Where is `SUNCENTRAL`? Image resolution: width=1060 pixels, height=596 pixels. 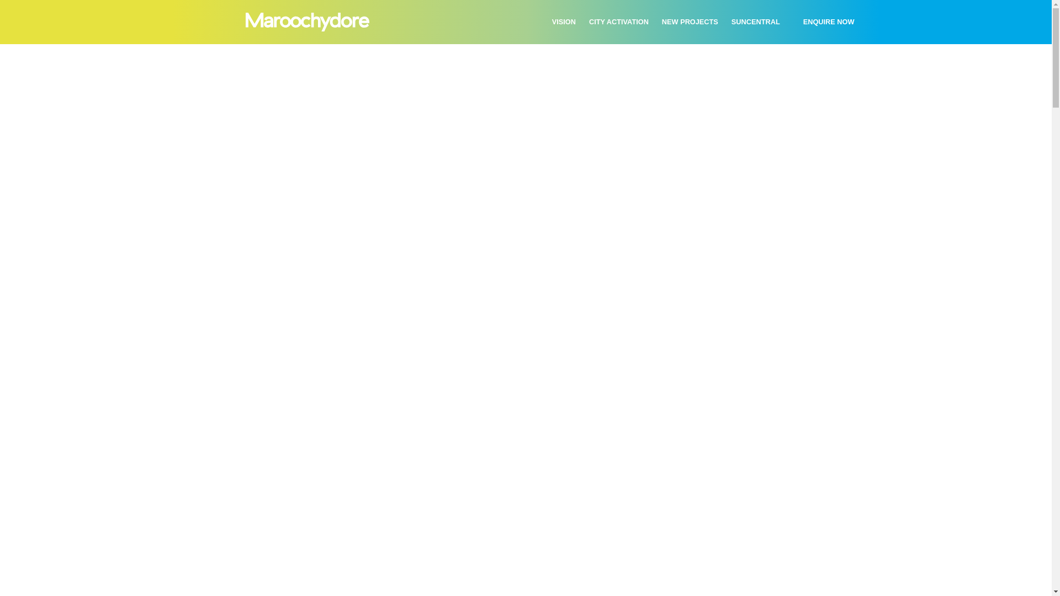
SUNCENTRAL is located at coordinates (756, 22).